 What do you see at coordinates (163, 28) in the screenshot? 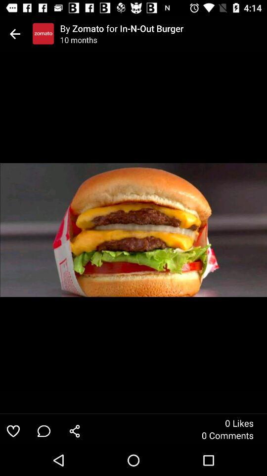
I see `launch by zomato for item` at bounding box center [163, 28].